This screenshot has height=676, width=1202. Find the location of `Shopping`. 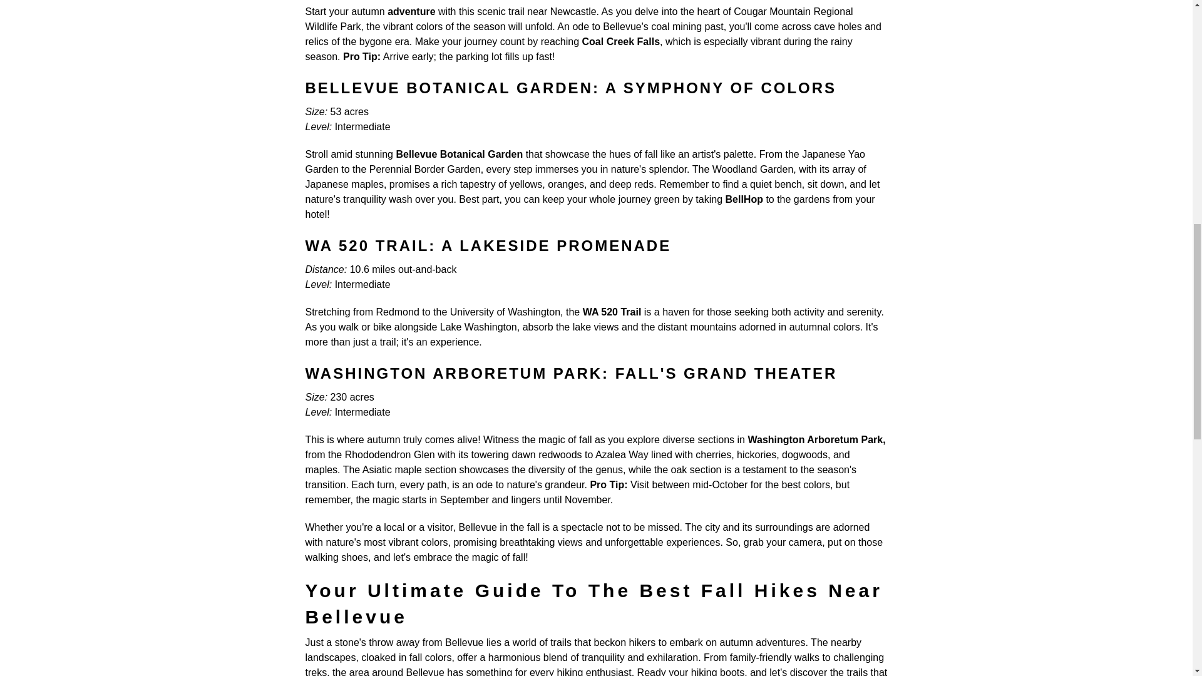

Shopping is located at coordinates (138, 244).